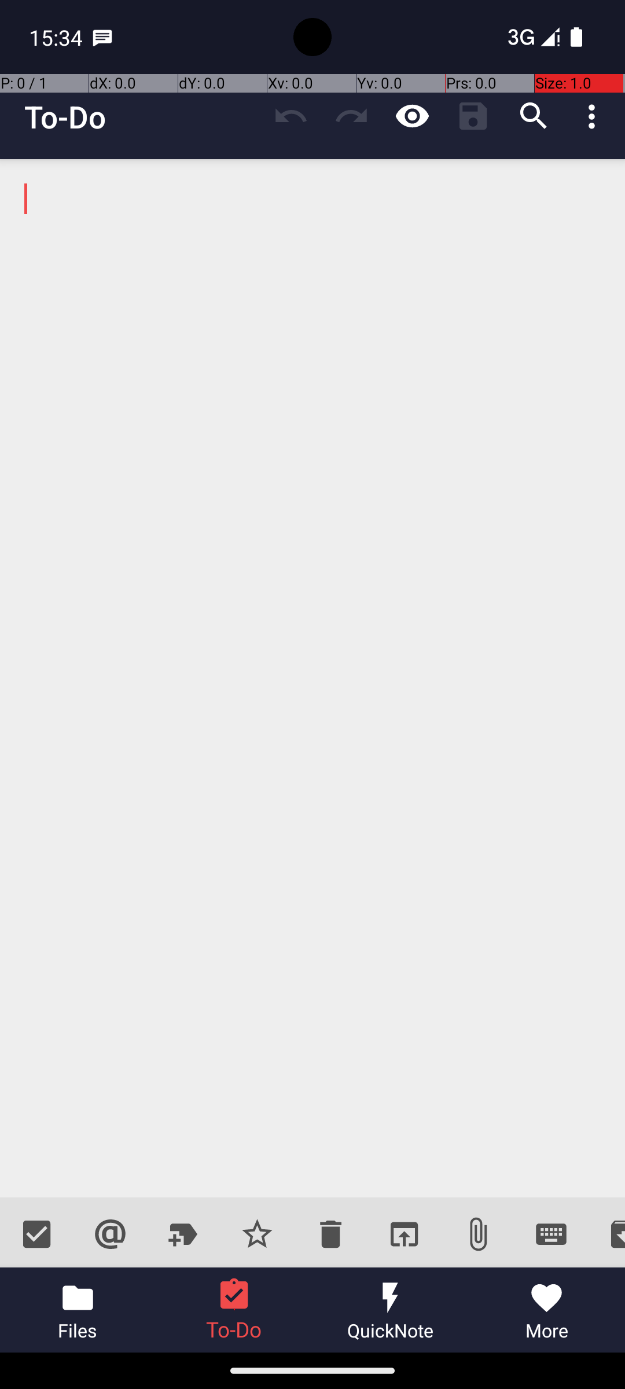 The height and width of the screenshot is (1389, 625). I want to click on Add project, so click(184, 1234).